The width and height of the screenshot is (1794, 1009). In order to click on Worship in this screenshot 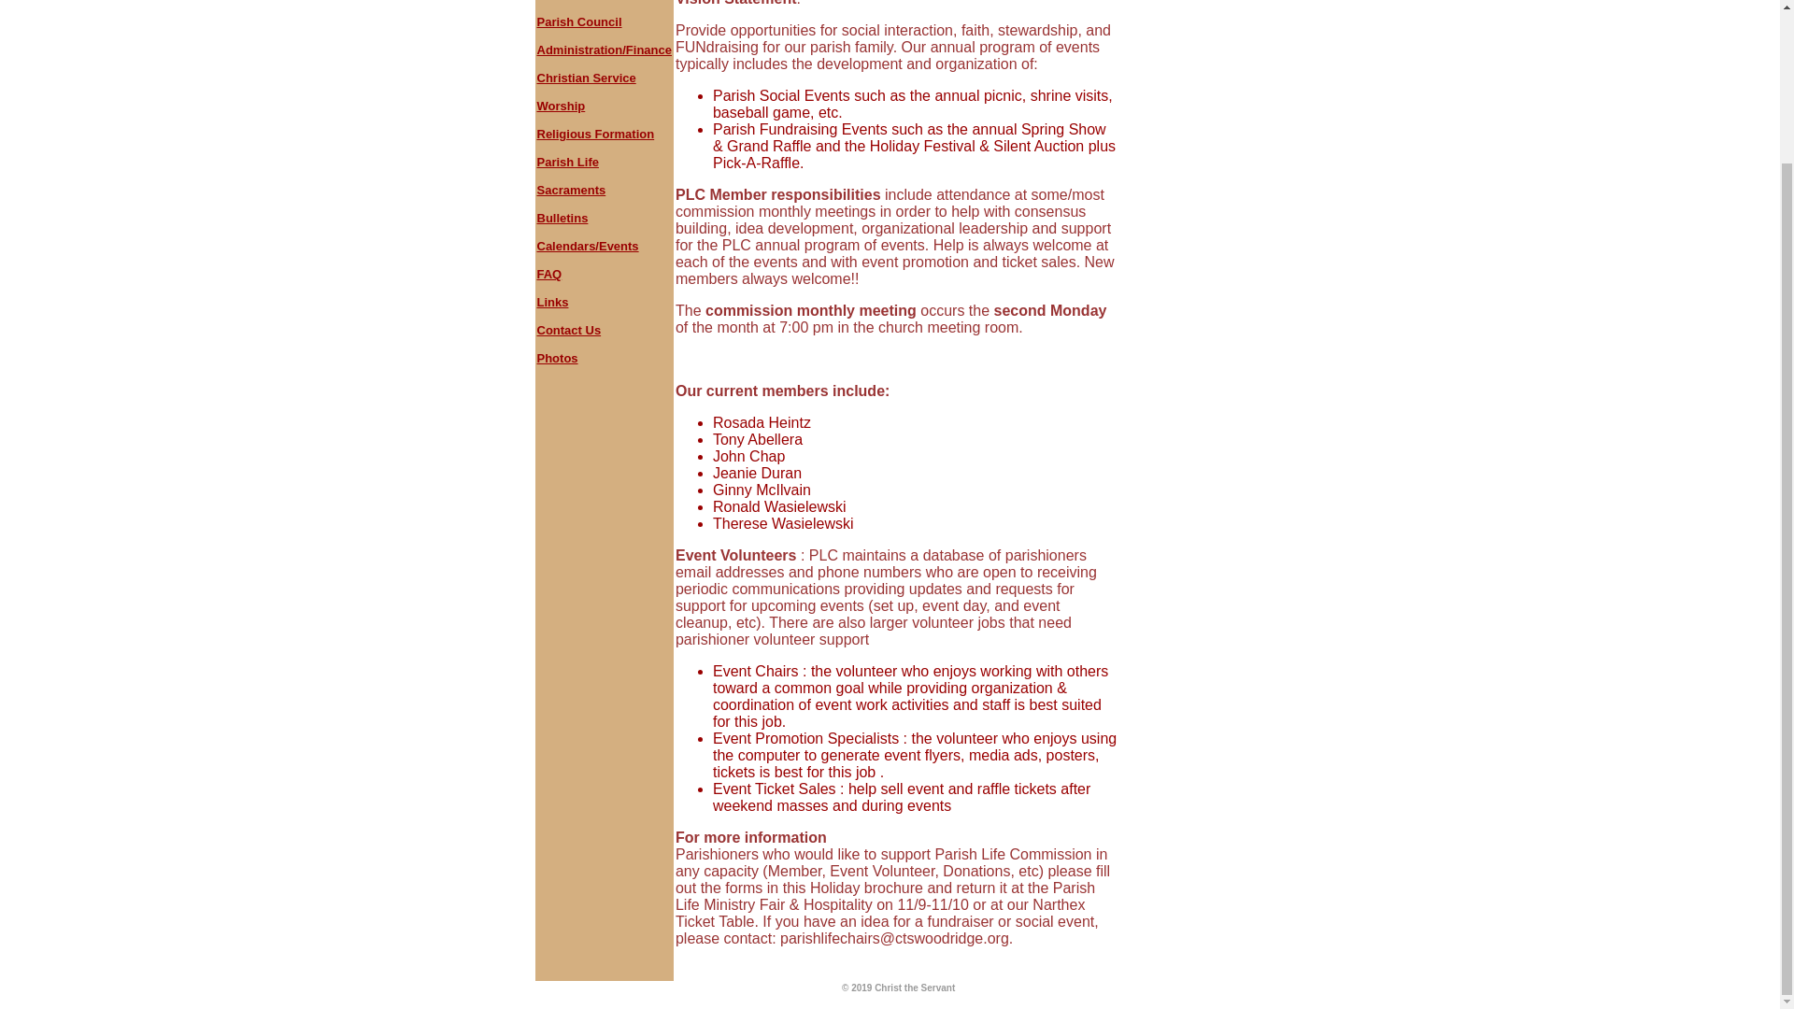, I will do `click(561, 105)`.